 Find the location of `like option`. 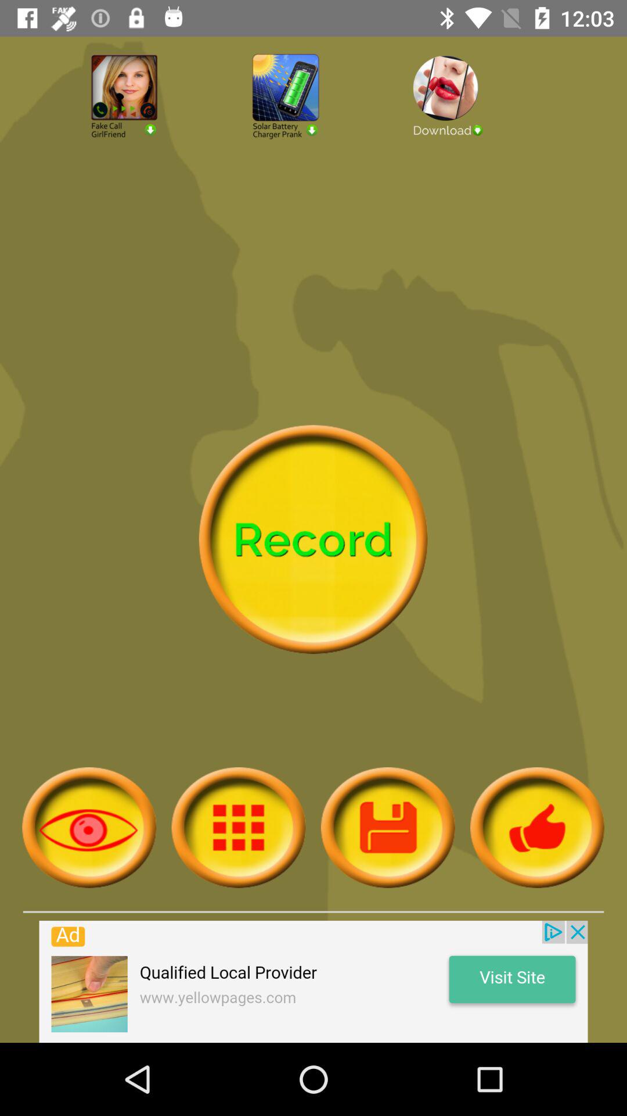

like option is located at coordinates (538, 828).